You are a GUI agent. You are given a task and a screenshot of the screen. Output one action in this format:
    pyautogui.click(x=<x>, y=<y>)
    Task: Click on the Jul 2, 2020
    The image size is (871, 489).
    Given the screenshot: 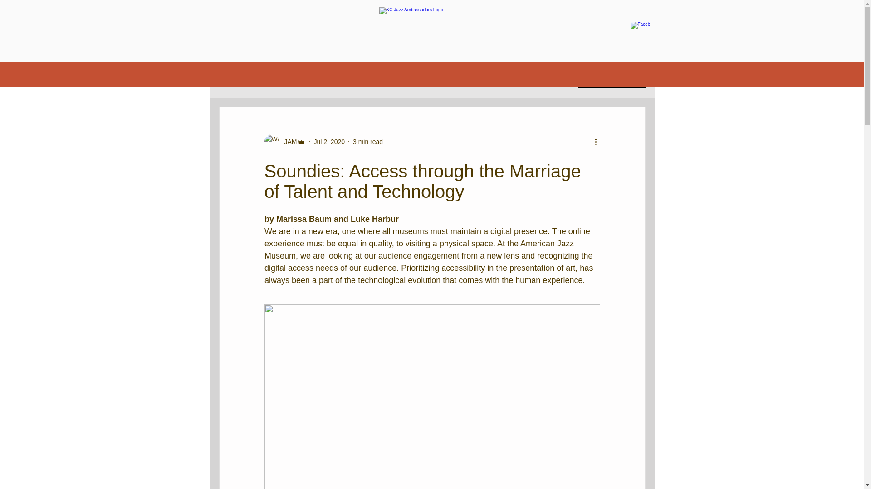 What is the action you would take?
    pyautogui.click(x=329, y=141)
    